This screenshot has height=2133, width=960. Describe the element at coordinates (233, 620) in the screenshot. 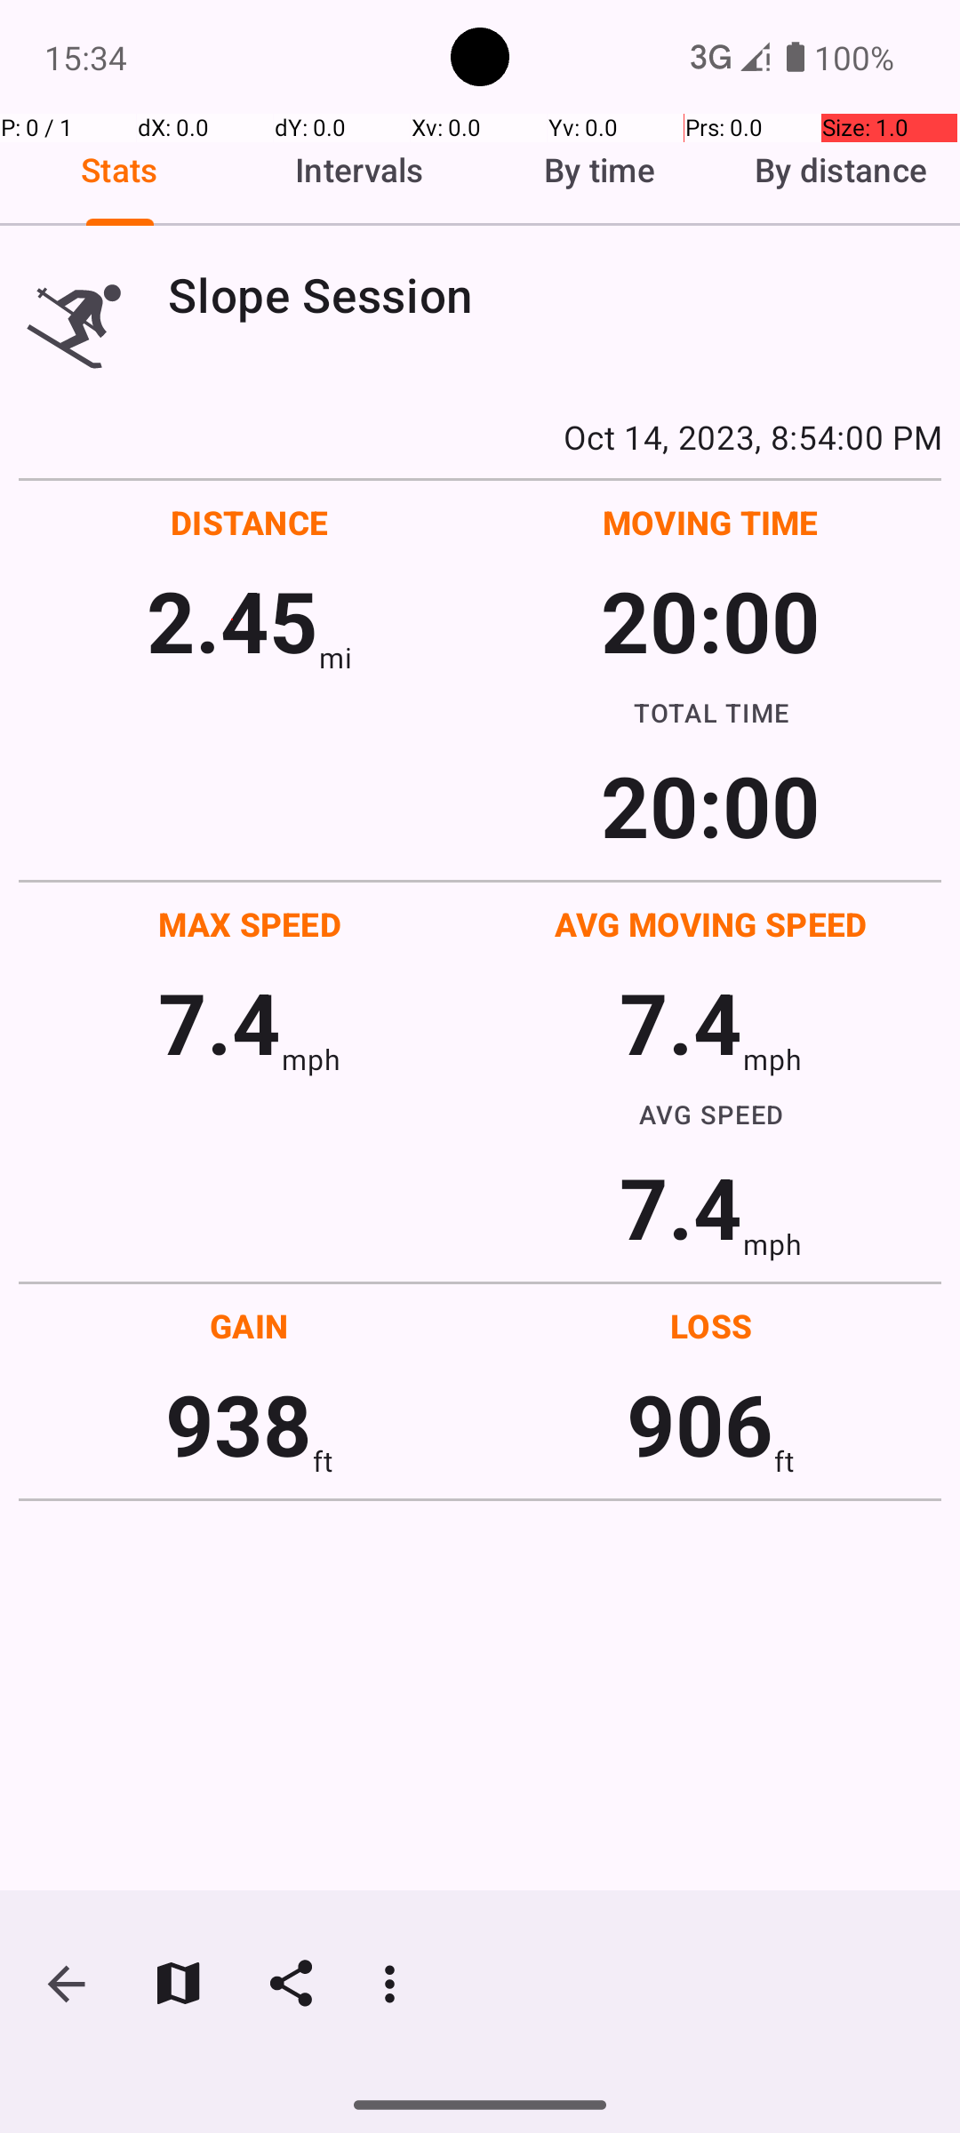

I see `2.45` at that location.